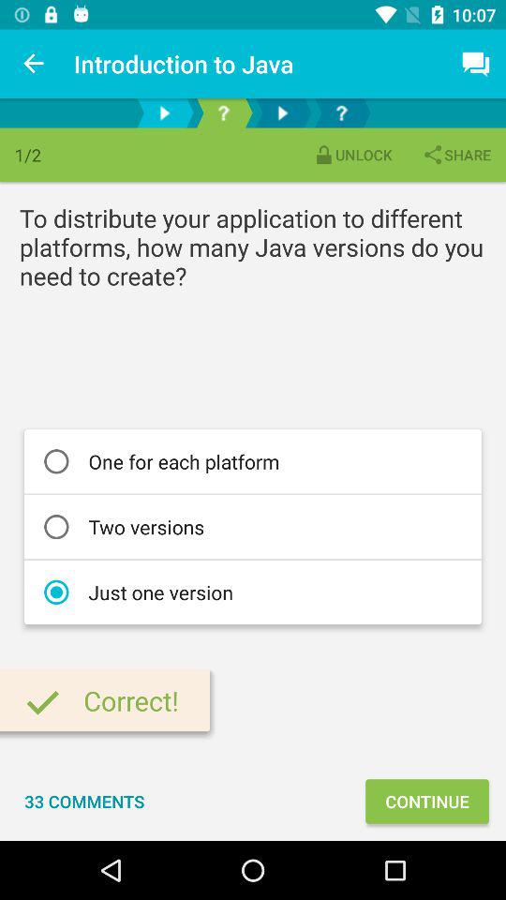 This screenshot has height=900, width=506. What do you see at coordinates (34, 64) in the screenshot?
I see `tap the icon above 1/2 item` at bounding box center [34, 64].